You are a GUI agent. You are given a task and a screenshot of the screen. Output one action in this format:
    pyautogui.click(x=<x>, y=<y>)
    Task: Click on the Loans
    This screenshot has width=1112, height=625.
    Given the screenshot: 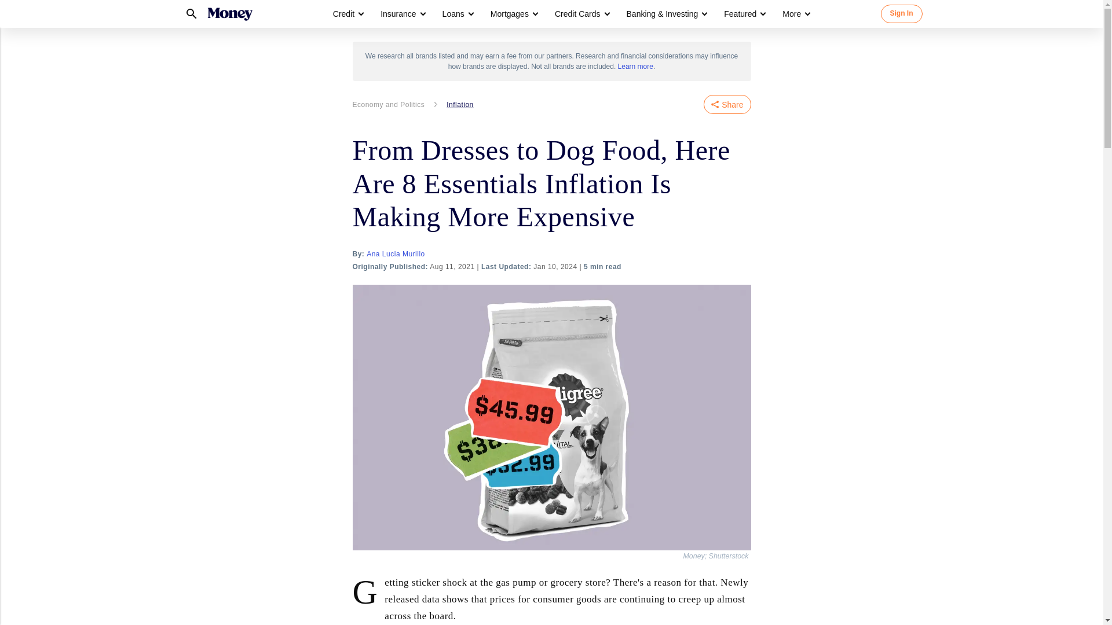 What is the action you would take?
    pyautogui.click(x=458, y=14)
    